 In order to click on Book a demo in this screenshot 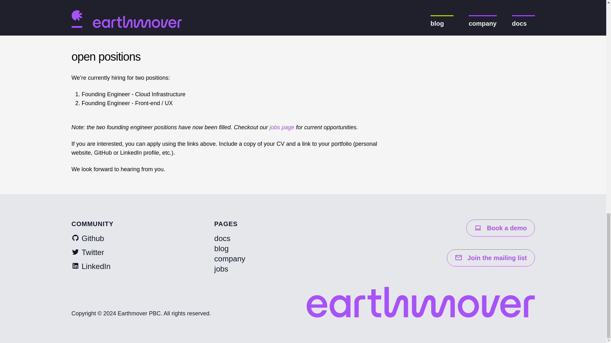, I will do `click(500, 228)`.